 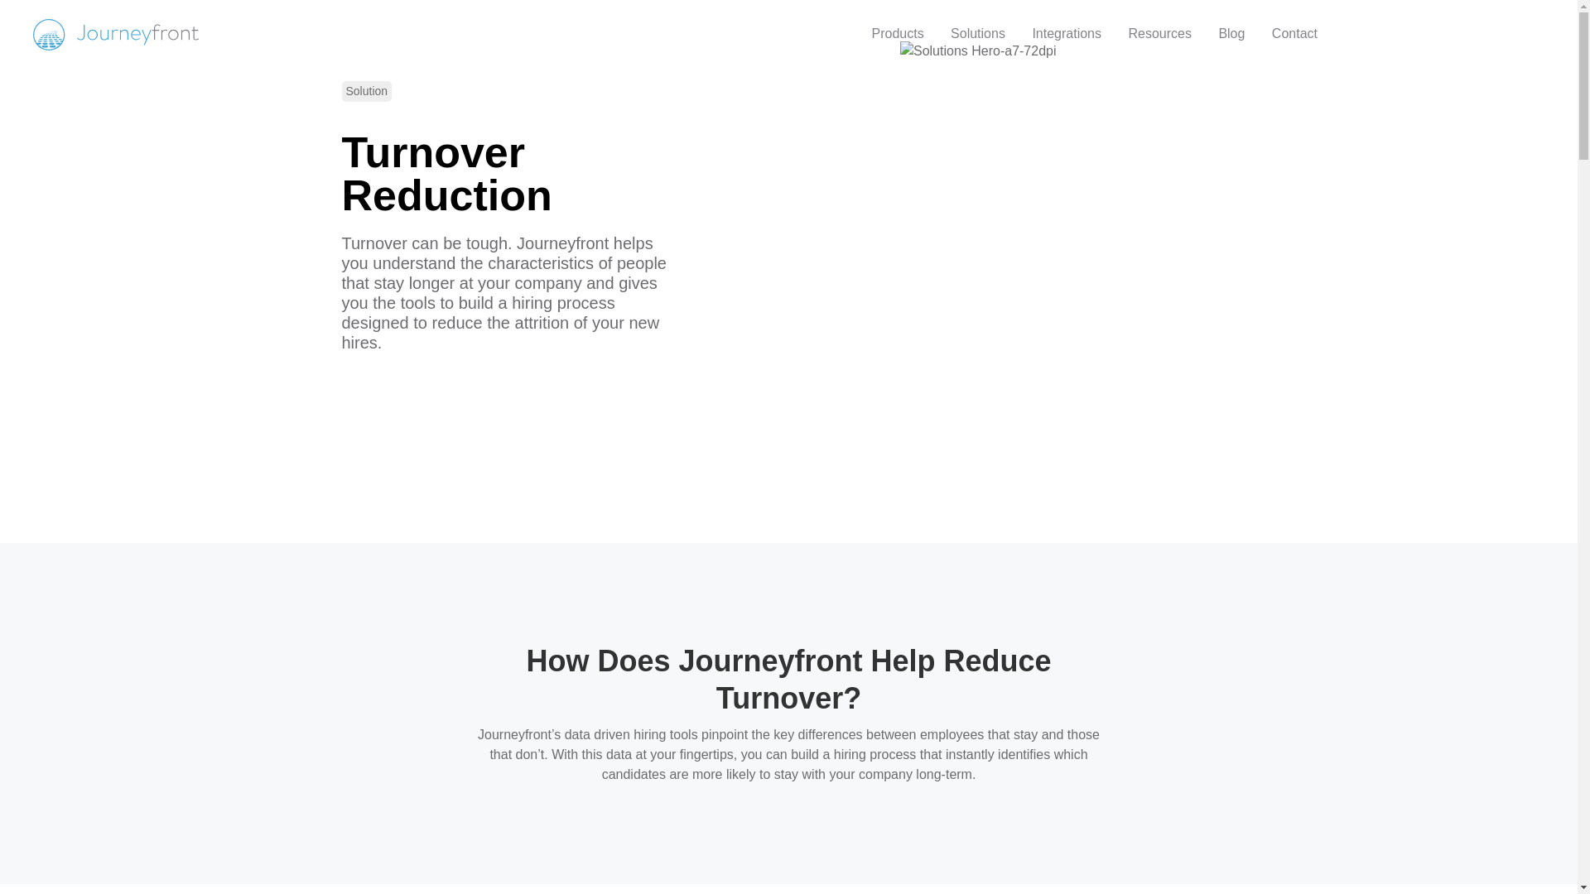 What do you see at coordinates (1067, 33) in the screenshot?
I see `Integrations` at bounding box center [1067, 33].